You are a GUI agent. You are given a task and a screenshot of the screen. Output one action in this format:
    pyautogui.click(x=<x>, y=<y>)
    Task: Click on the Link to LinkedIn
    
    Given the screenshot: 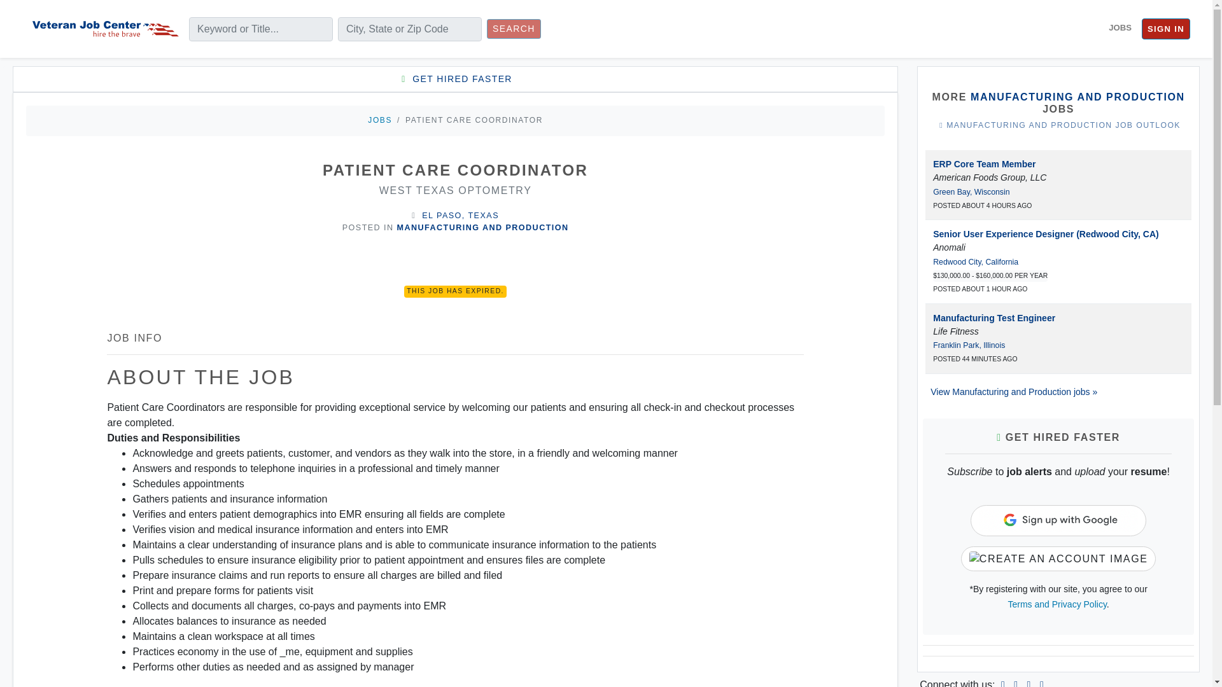 What is the action you would take?
    pyautogui.click(x=1003, y=683)
    